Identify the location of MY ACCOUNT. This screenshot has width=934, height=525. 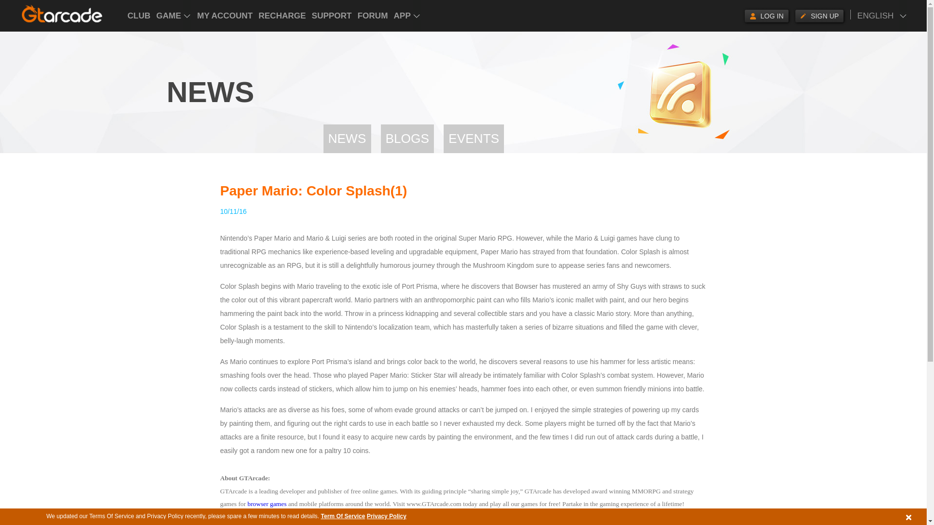
(225, 16).